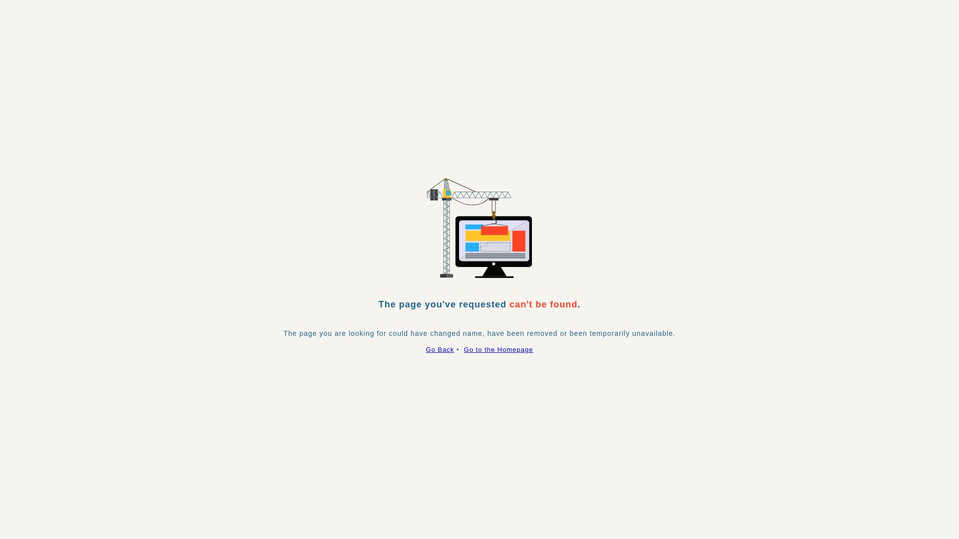 The image size is (959, 539). I want to click on Go Back, so click(441, 349).